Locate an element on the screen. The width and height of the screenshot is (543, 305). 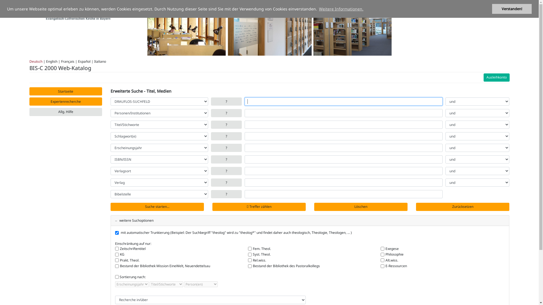
augustana is located at coordinates (269, 29).